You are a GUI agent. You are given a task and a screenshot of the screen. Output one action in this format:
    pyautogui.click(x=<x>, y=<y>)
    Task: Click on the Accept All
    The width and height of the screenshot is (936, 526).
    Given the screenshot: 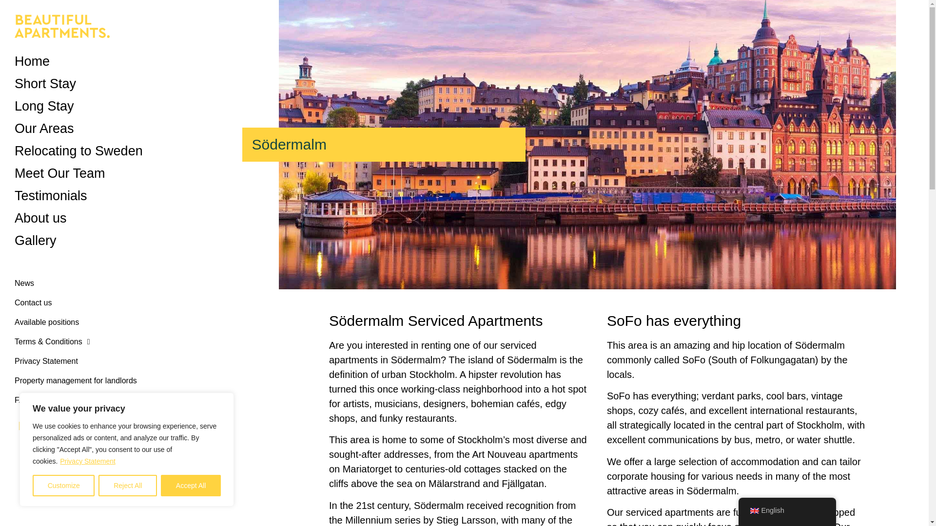 What is the action you would take?
    pyautogui.click(x=191, y=486)
    